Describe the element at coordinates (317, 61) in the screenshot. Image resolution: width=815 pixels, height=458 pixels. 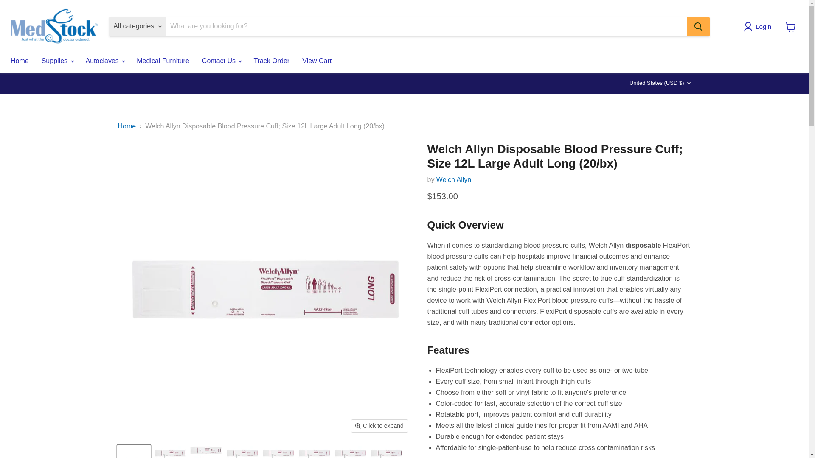
I see `View Cart` at that location.